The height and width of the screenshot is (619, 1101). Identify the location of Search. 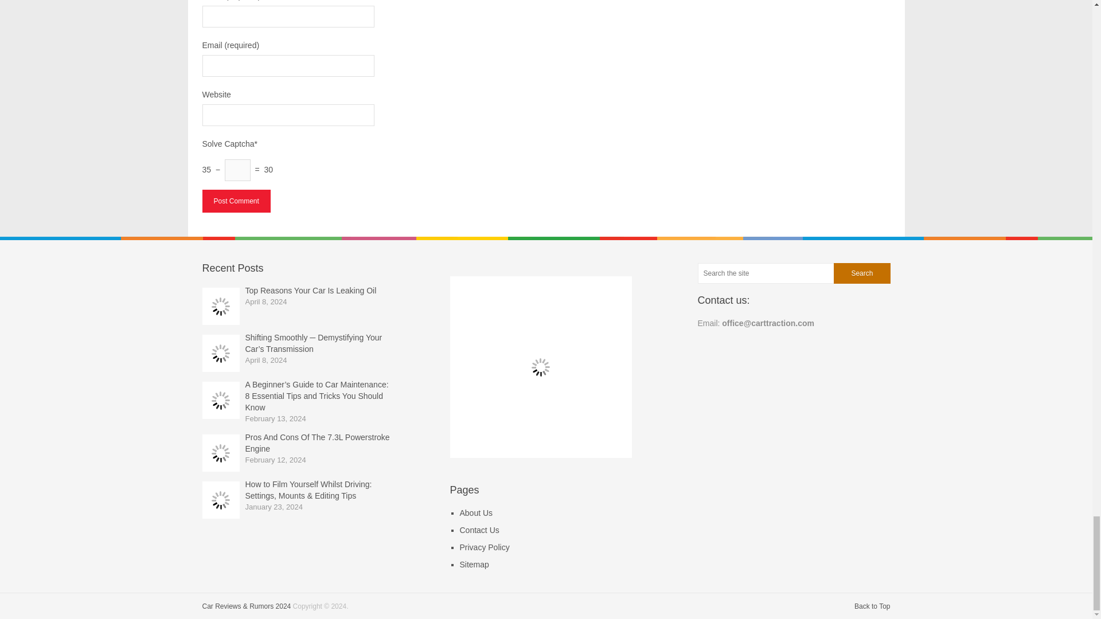
(861, 273).